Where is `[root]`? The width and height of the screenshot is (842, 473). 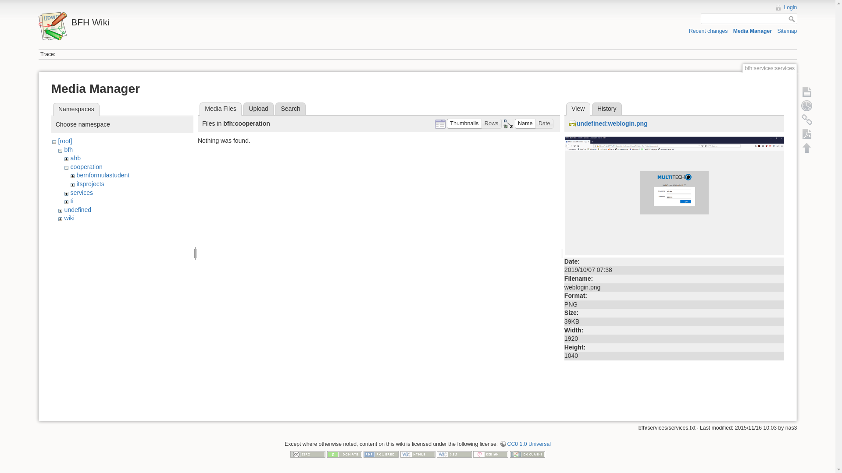 [root] is located at coordinates (65, 141).